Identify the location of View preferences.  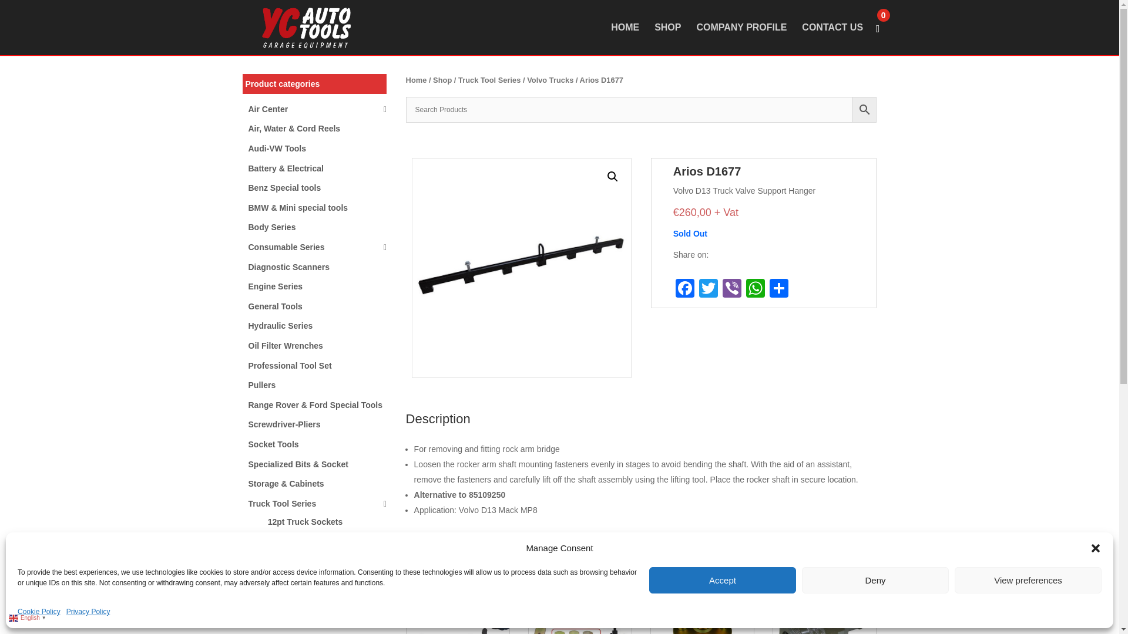
(1028, 580).